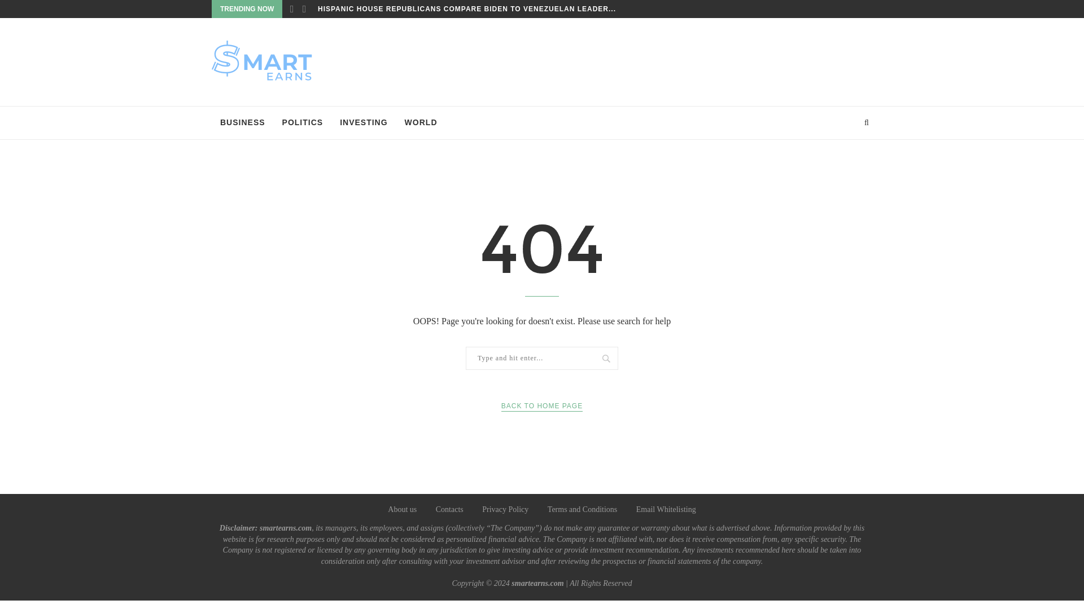 The width and height of the screenshot is (1084, 609). What do you see at coordinates (402, 510) in the screenshot?
I see `About us` at bounding box center [402, 510].